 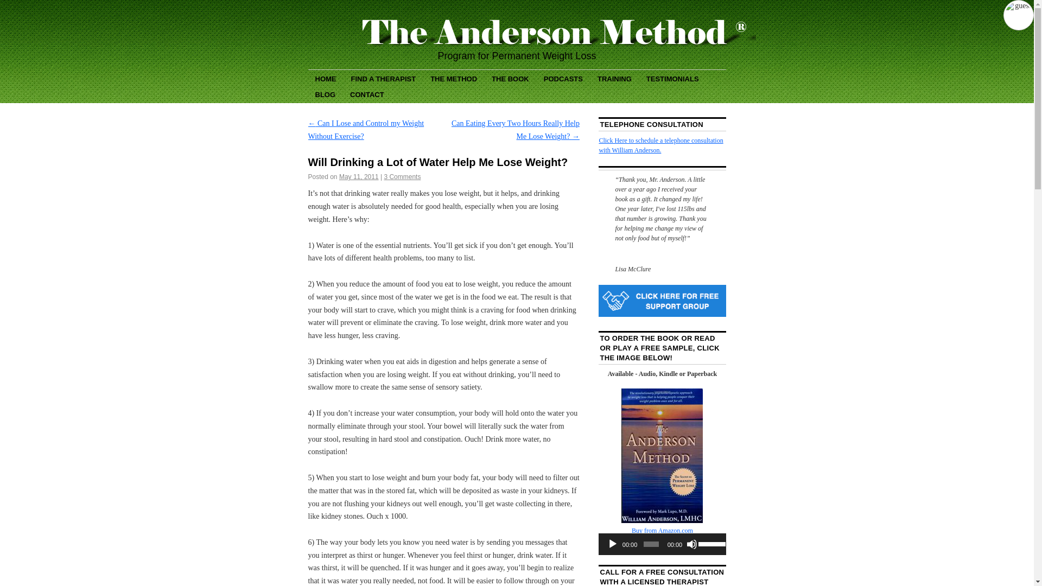 What do you see at coordinates (326, 78) in the screenshot?
I see `HOME` at bounding box center [326, 78].